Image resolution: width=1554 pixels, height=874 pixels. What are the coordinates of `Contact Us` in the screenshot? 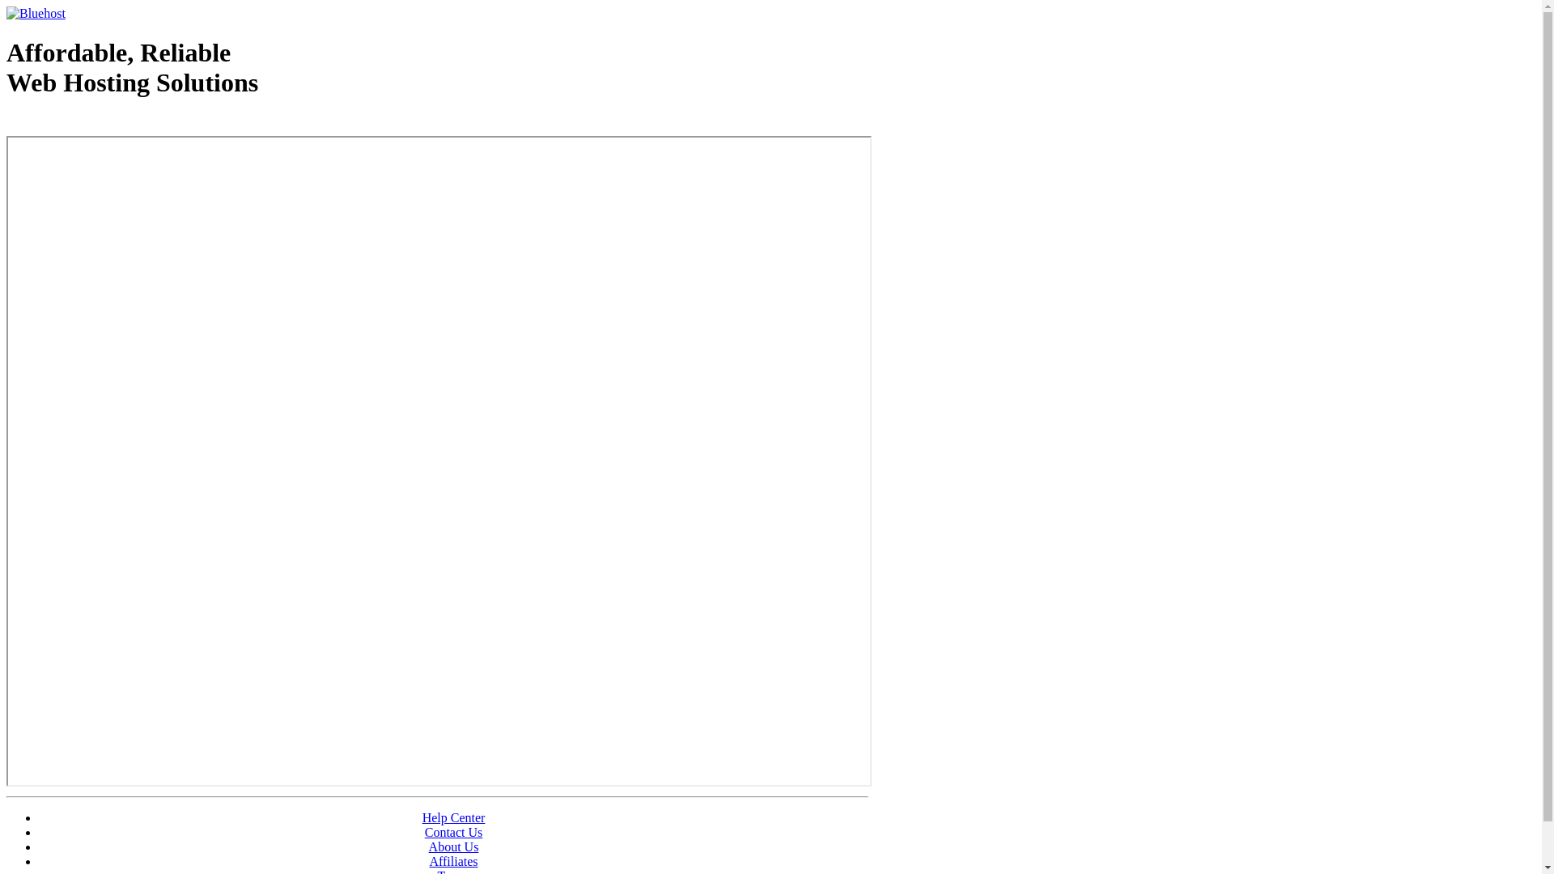 It's located at (454, 832).